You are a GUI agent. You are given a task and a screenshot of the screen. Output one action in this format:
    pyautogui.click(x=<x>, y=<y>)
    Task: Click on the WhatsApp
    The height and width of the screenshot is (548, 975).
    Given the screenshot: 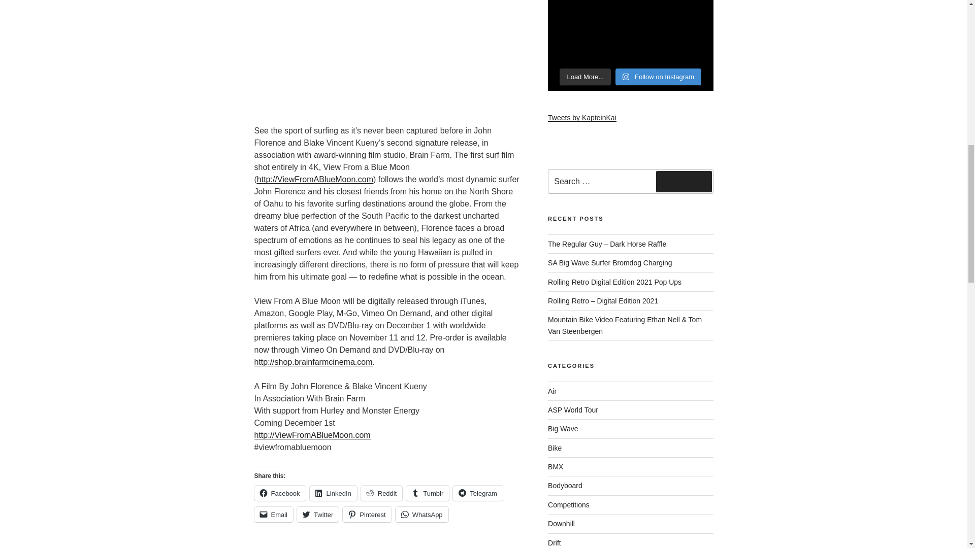 What is the action you would take?
    pyautogui.click(x=422, y=515)
    